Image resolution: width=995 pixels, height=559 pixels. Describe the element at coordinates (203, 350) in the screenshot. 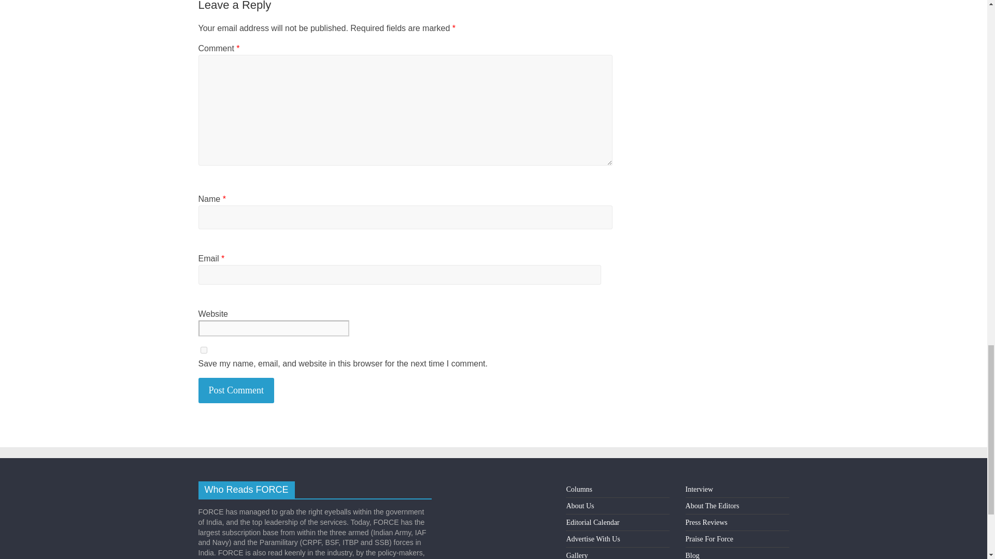

I see `yes` at that location.